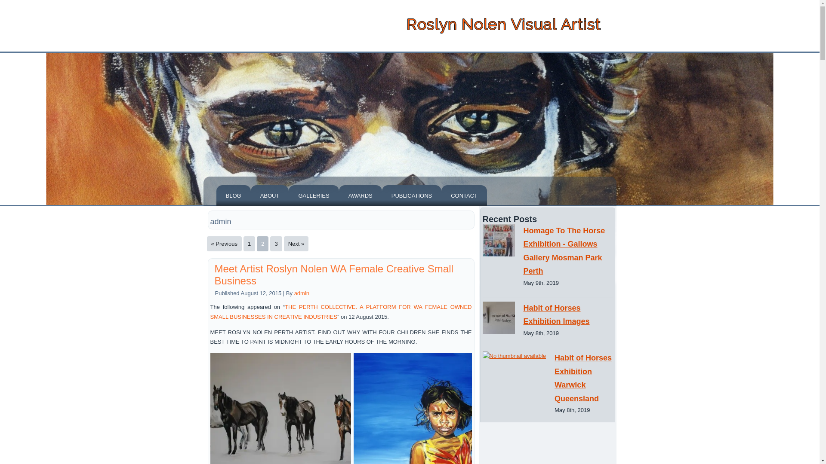 The image size is (826, 464). Describe the element at coordinates (270, 195) in the screenshot. I see `ABOUT` at that location.